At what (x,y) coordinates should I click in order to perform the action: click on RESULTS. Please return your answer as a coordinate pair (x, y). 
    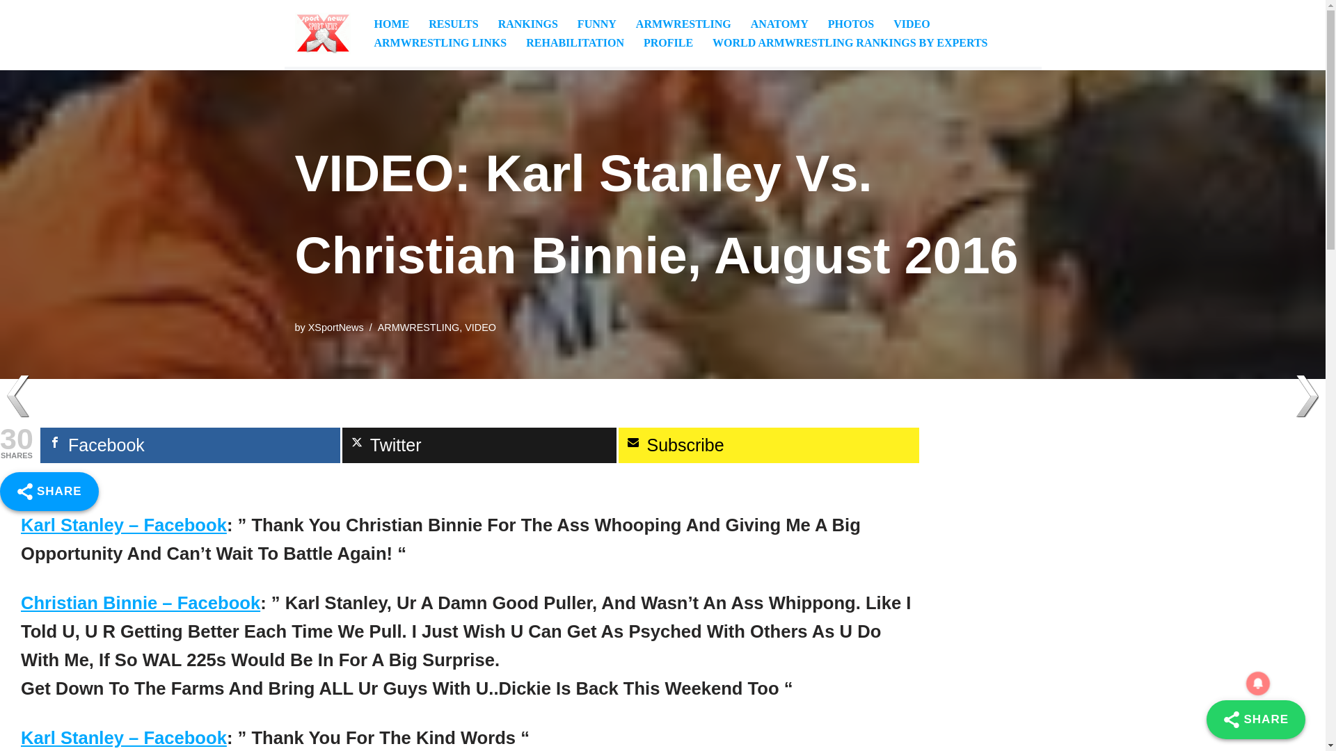
    Looking at the image, I should click on (454, 24).